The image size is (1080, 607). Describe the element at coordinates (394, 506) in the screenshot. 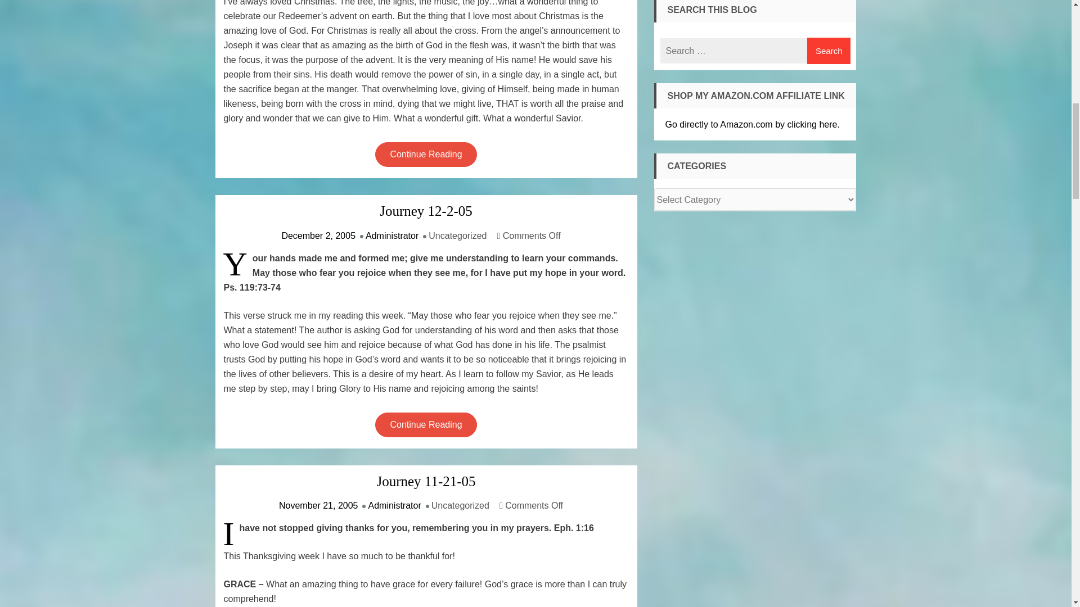

I see `Administrator` at that location.